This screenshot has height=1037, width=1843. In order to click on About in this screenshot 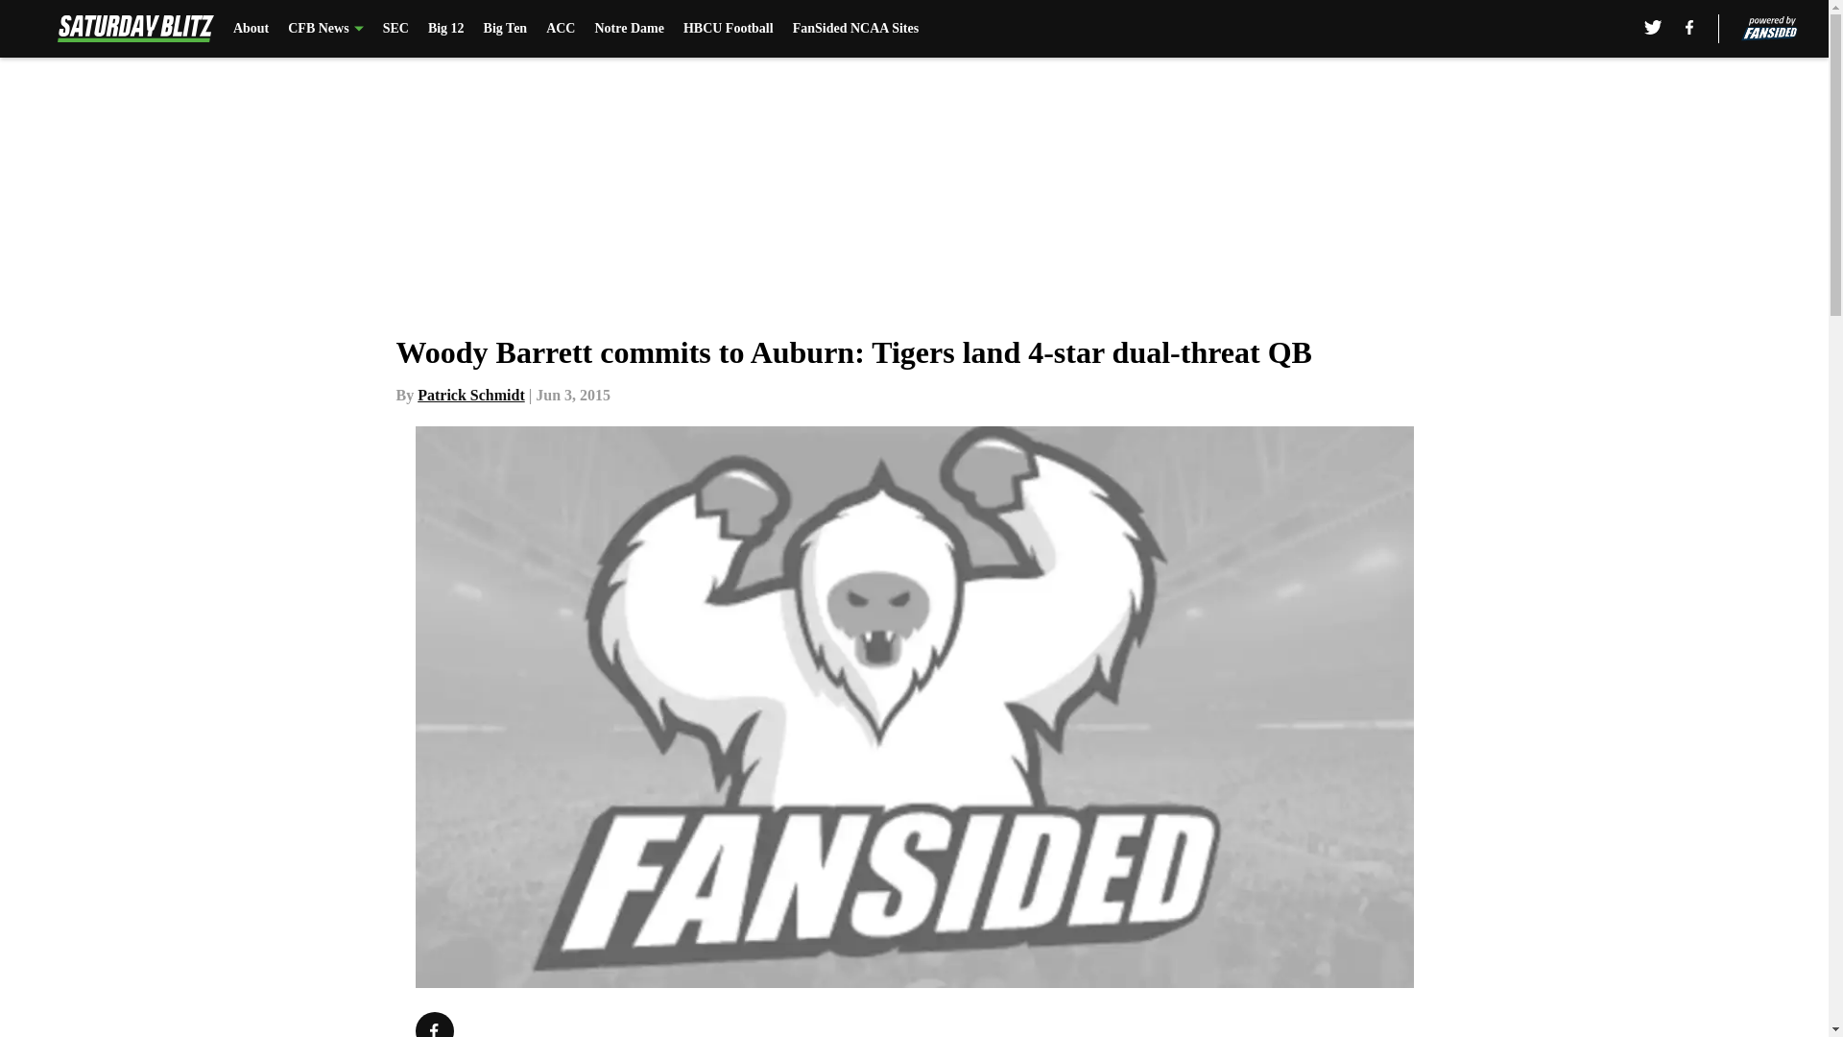, I will do `click(251, 29)`.